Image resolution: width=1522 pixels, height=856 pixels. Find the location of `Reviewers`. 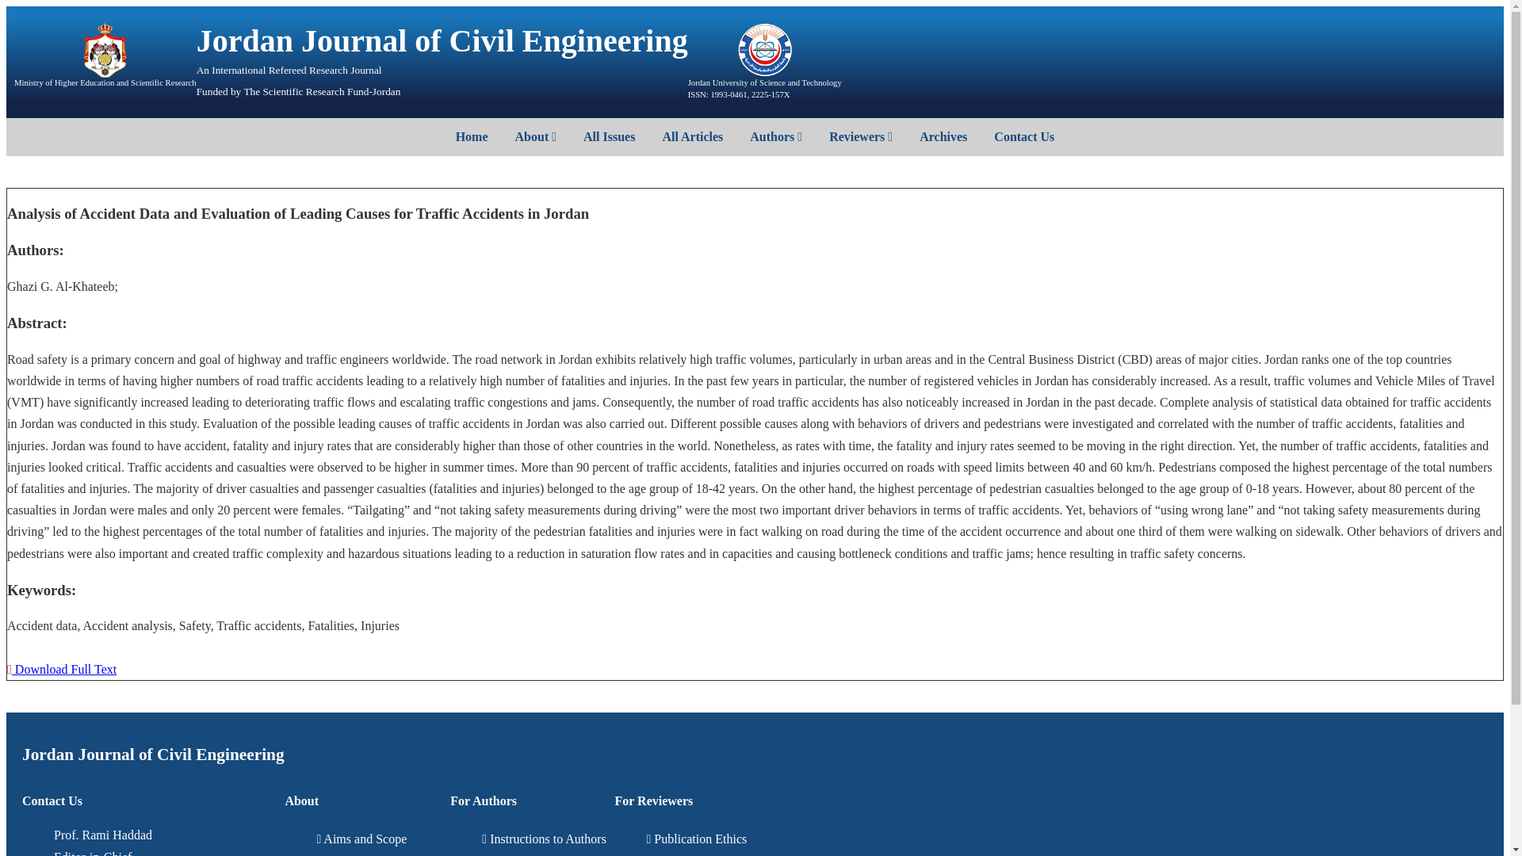

Reviewers is located at coordinates (861, 136).